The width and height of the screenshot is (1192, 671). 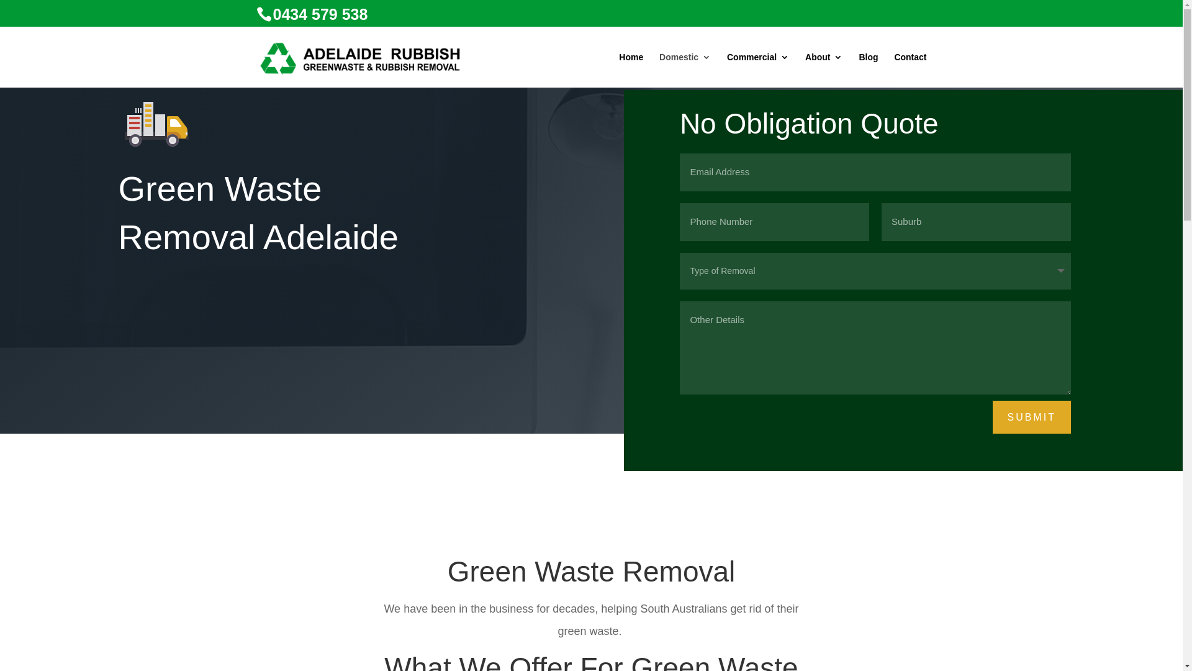 I want to click on Contact, so click(x=910, y=70).